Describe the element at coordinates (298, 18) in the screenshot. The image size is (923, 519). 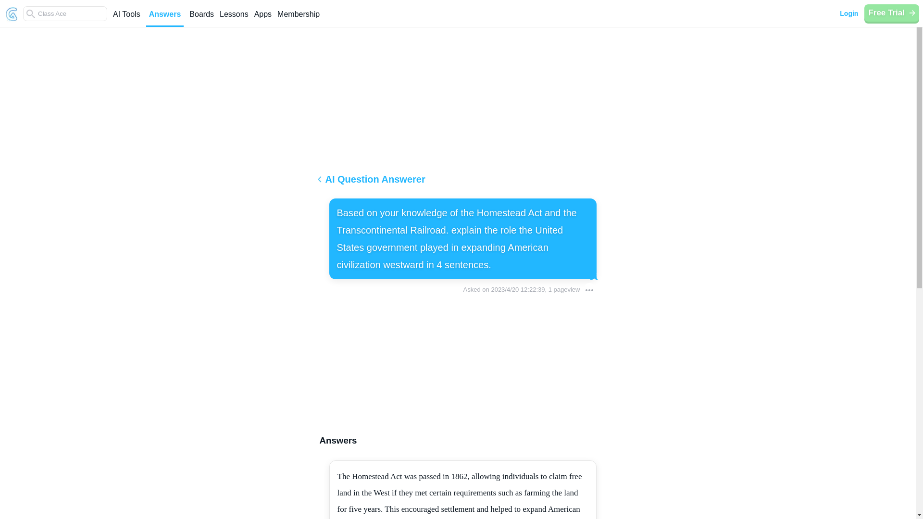
I see `Membership` at that location.